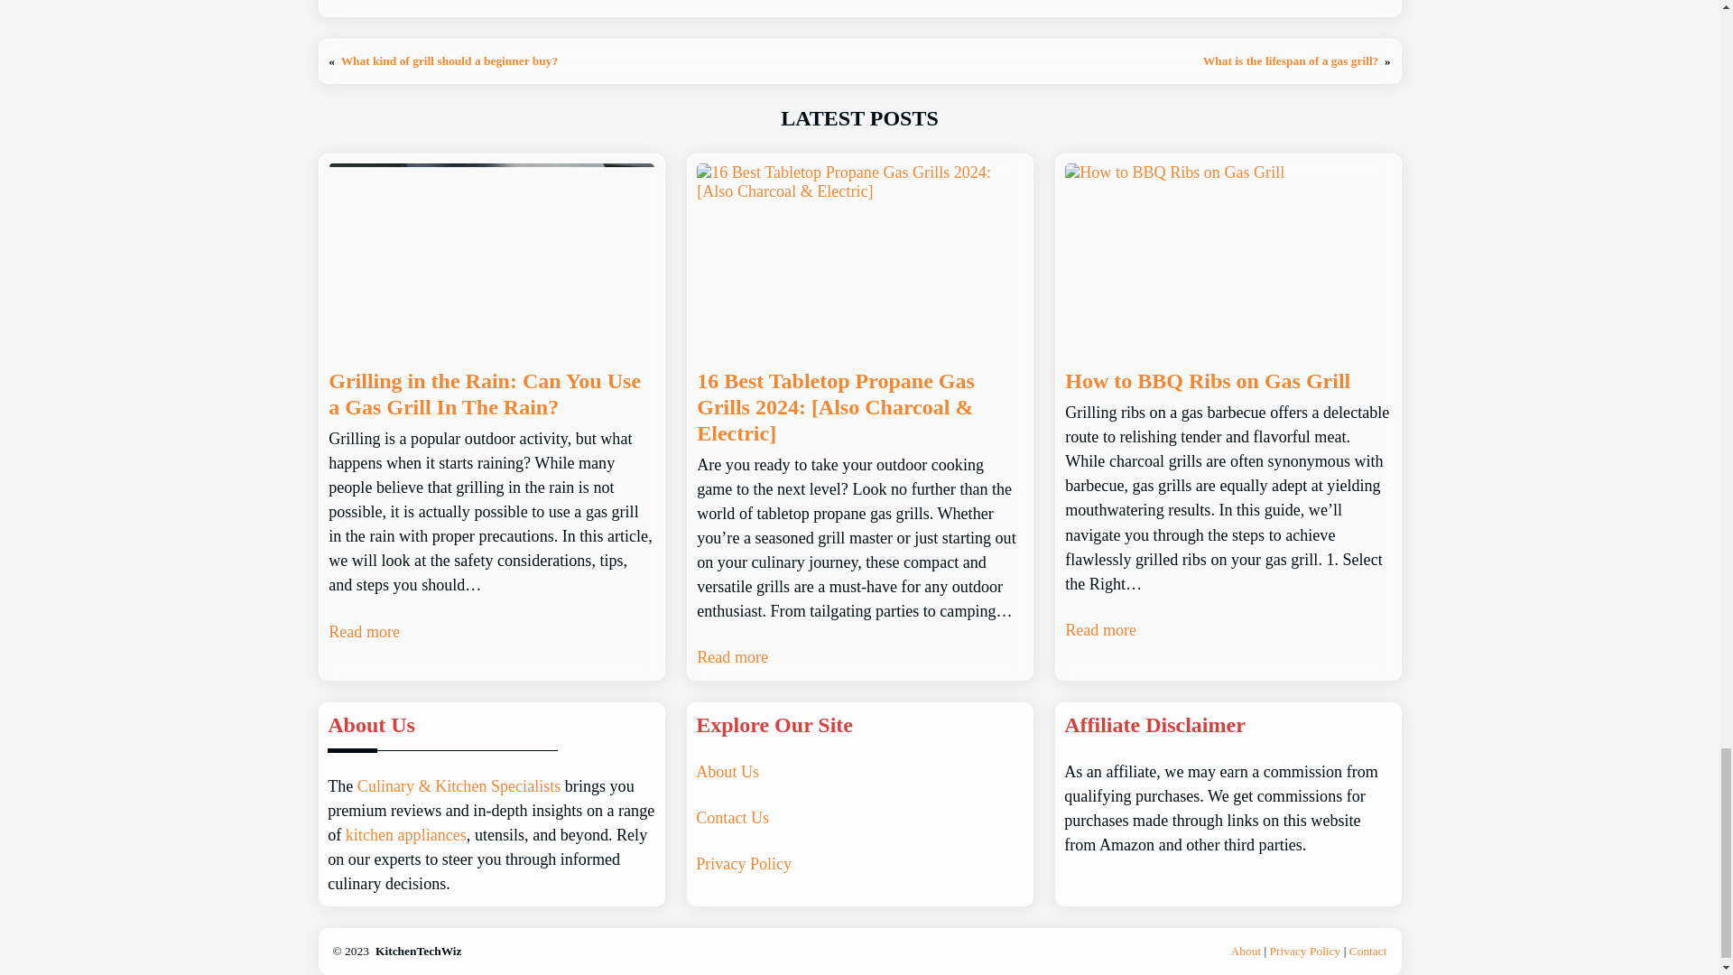 The width and height of the screenshot is (1733, 975). I want to click on Read more, so click(1101, 630).